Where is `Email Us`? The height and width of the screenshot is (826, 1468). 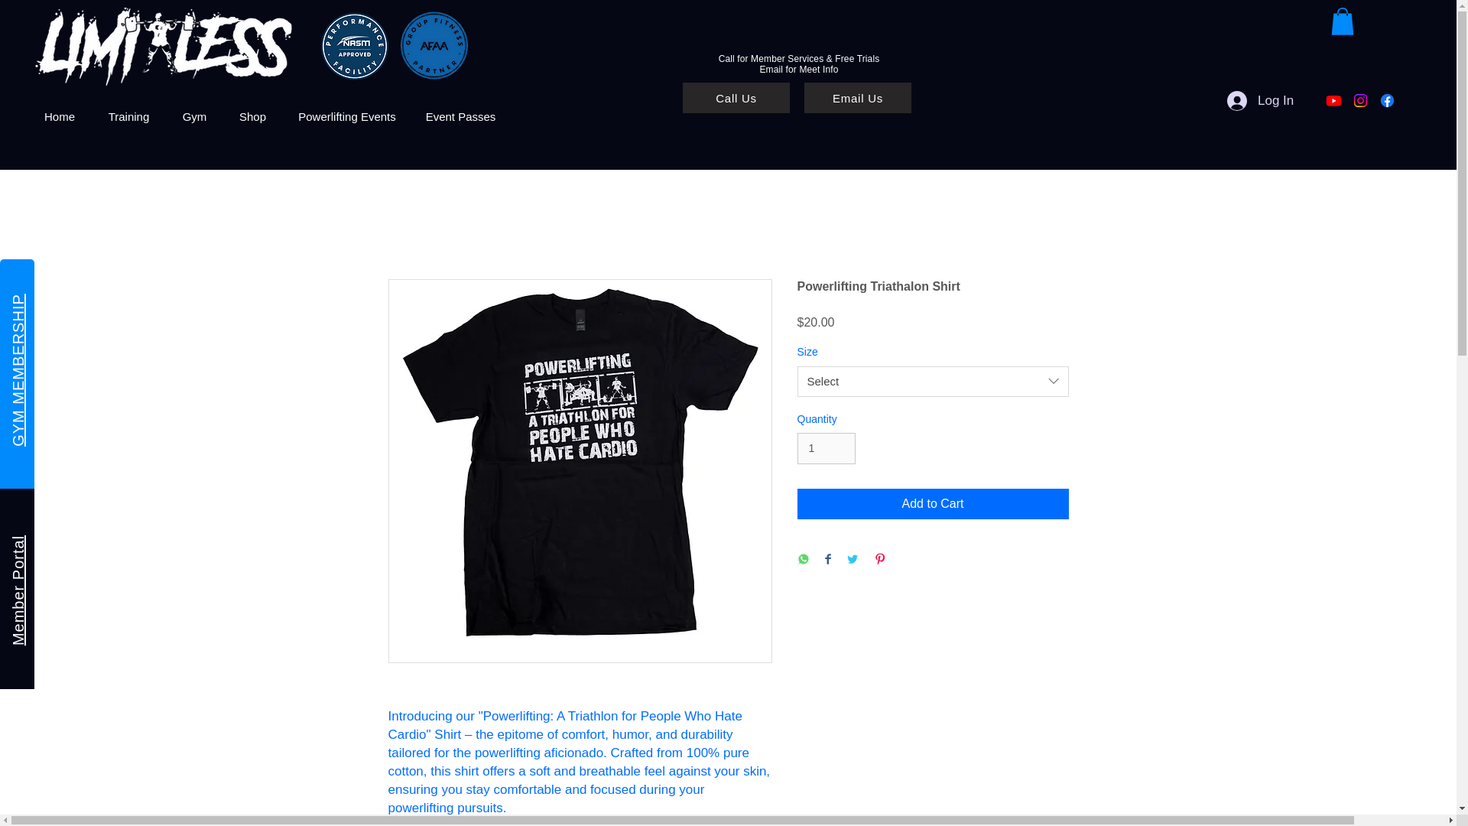
Email Us is located at coordinates (858, 98).